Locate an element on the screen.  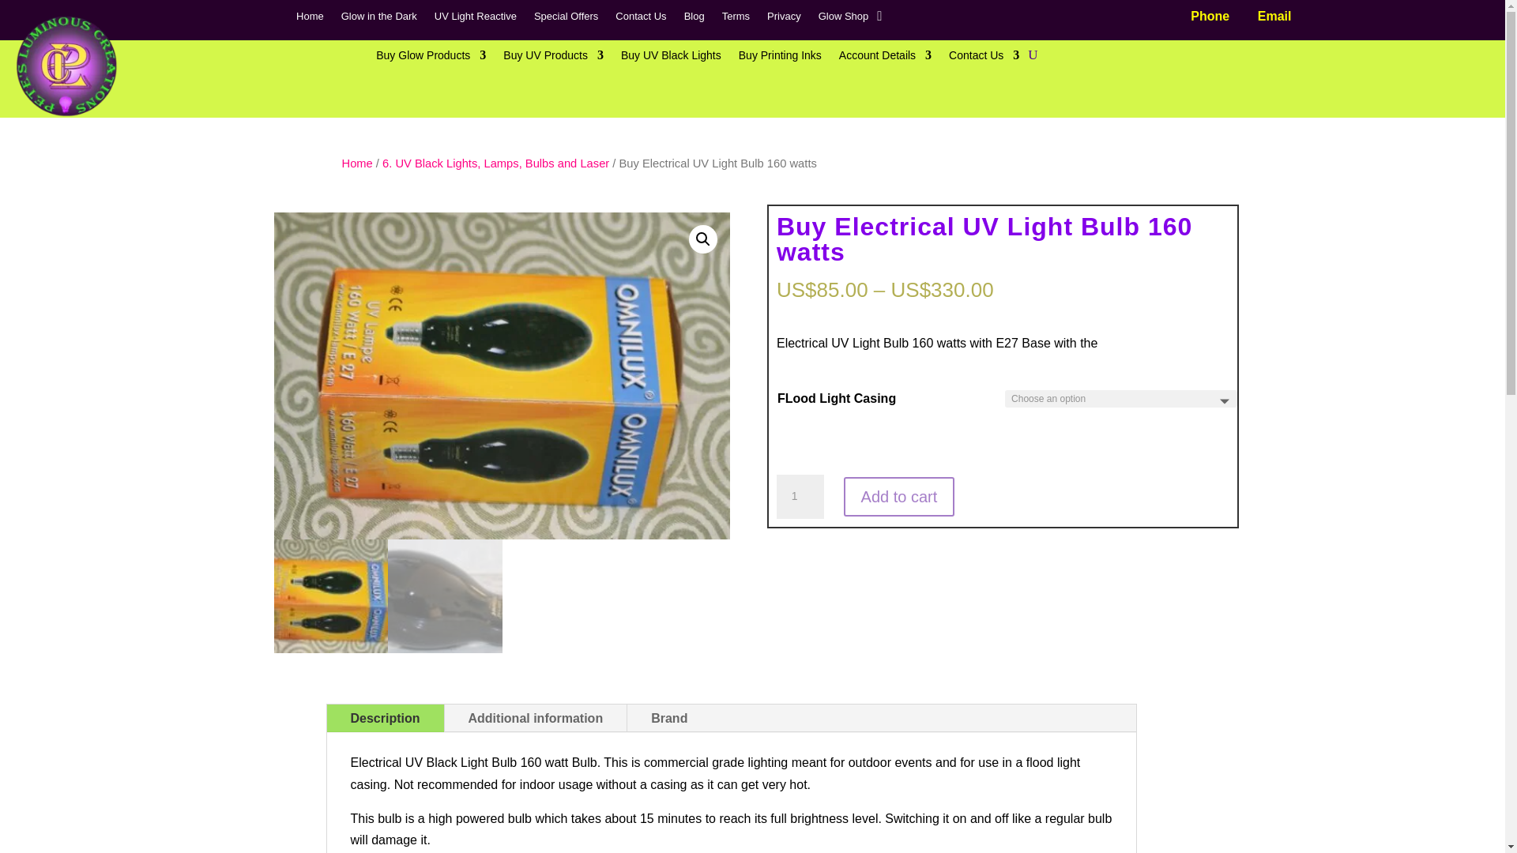
Special Offers is located at coordinates (566, 19).